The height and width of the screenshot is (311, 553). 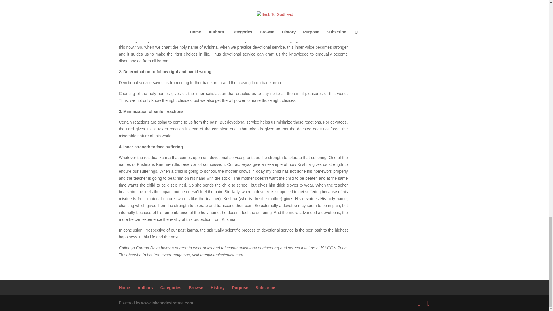 What do you see at coordinates (167, 303) in the screenshot?
I see `www.iskcondesiretree.com` at bounding box center [167, 303].